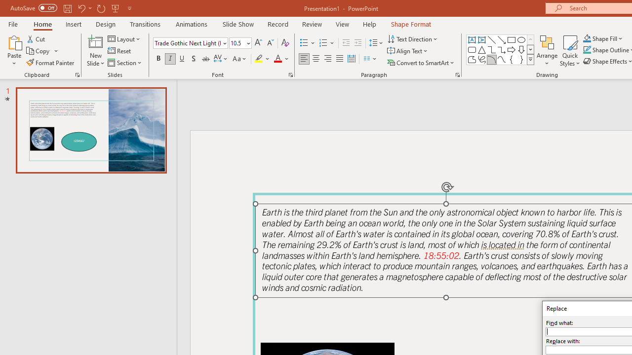  What do you see at coordinates (120, 51) in the screenshot?
I see `Reset` at bounding box center [120, 51].